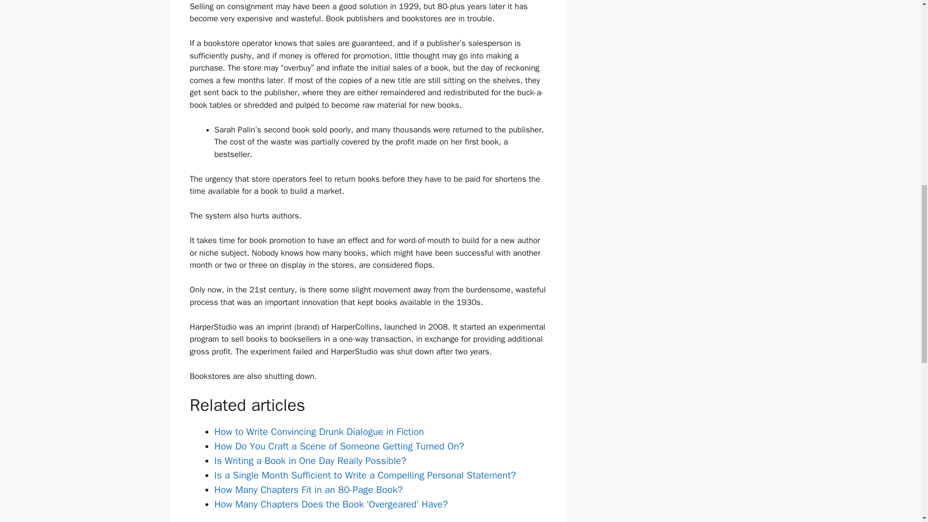 Image resolution: width=928 pixels, height=522 pixels. Describe the element at coordinates (310, 460) in the screenshot. I see `Is Writing a Book in One Day Really Possible?` at that location.